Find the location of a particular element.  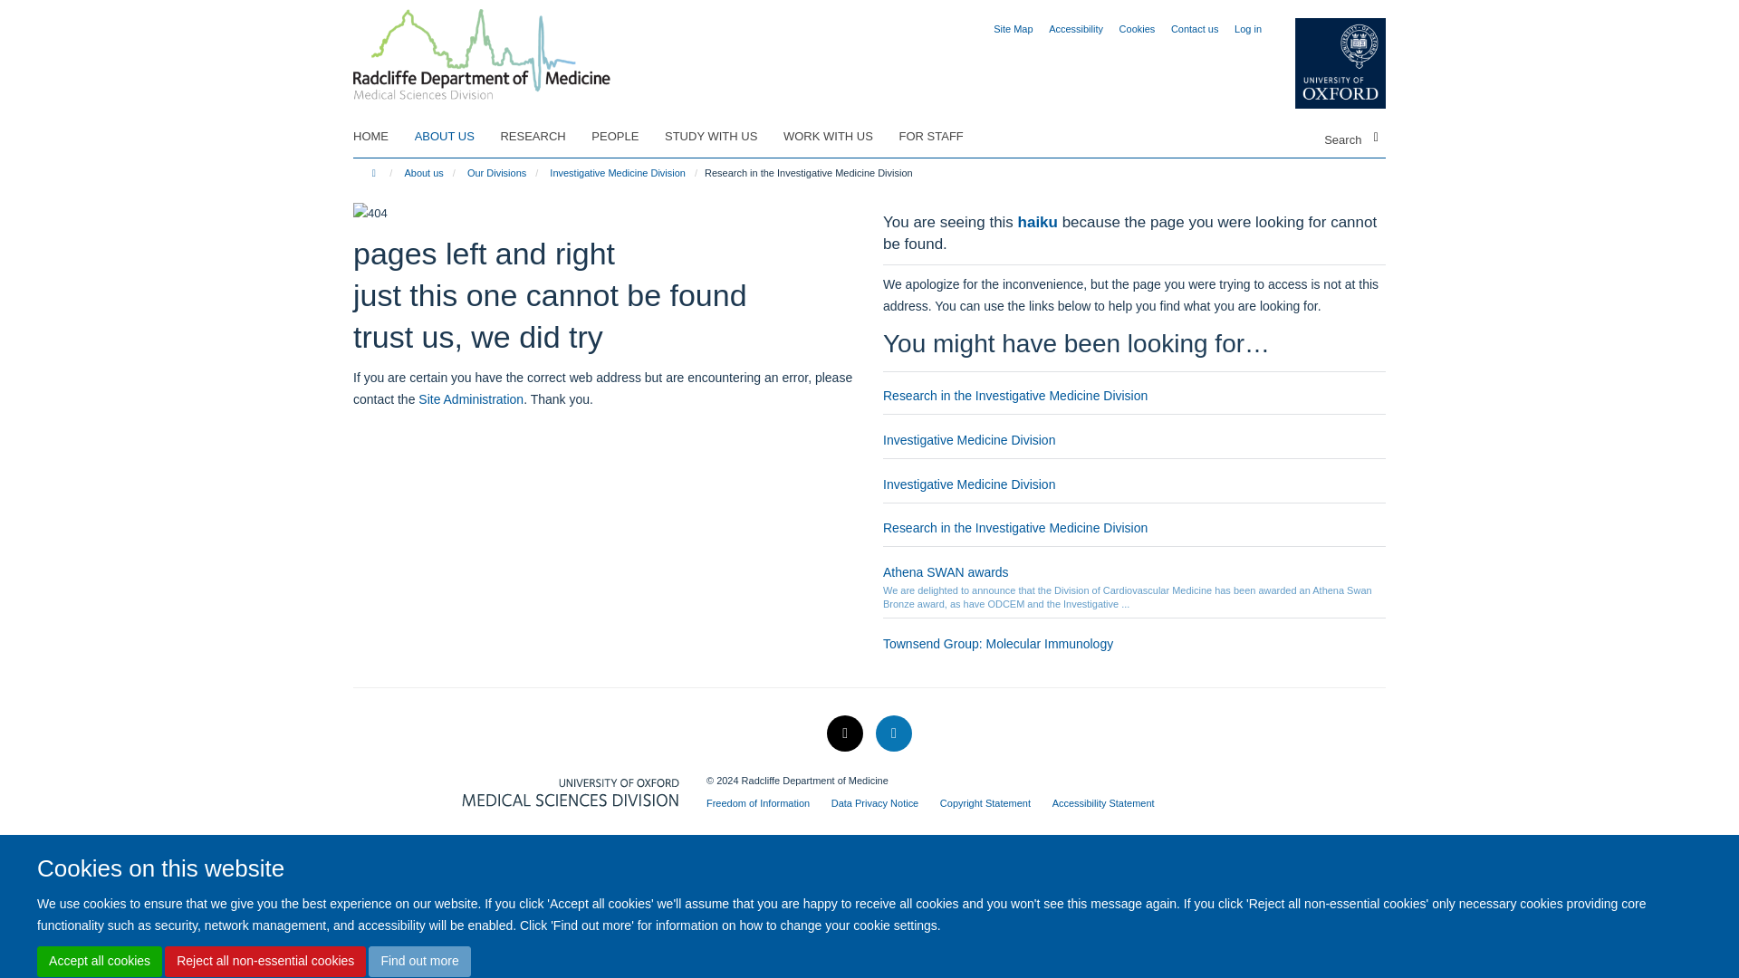

ABOUT US is located at coordinates (456, 137).